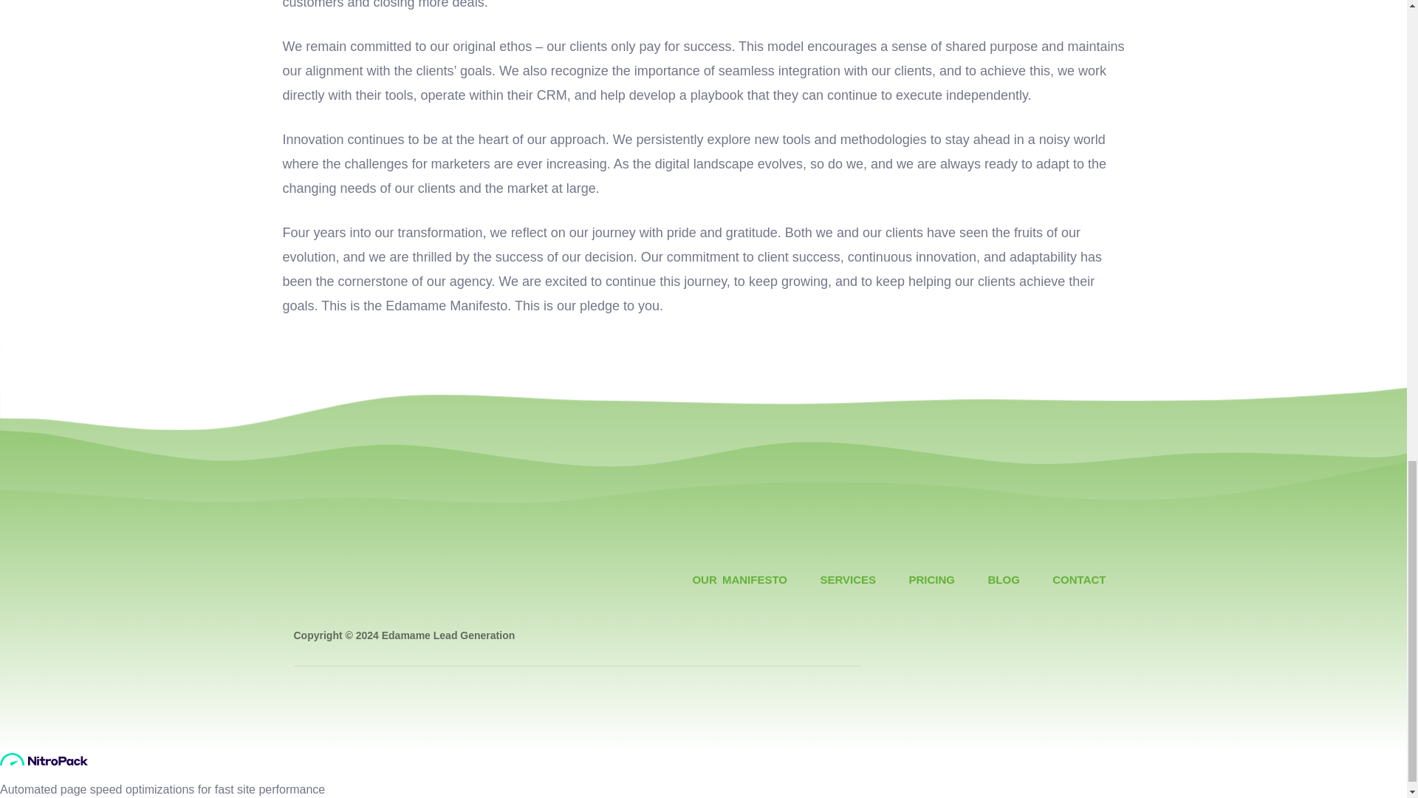 The width and height of the screenshot is (1418, 798). Describe the element at coordinates (1003, 579) in the screenshot. I see `BLOG` at that location.